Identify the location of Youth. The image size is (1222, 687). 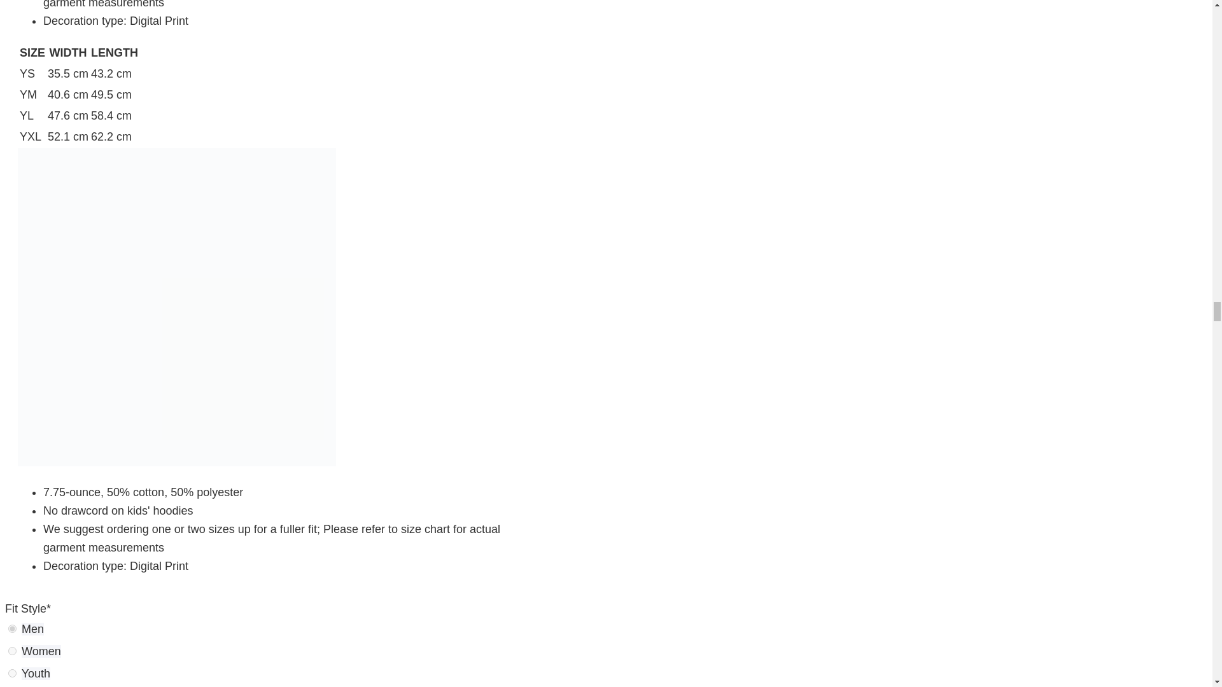
(36, 673).